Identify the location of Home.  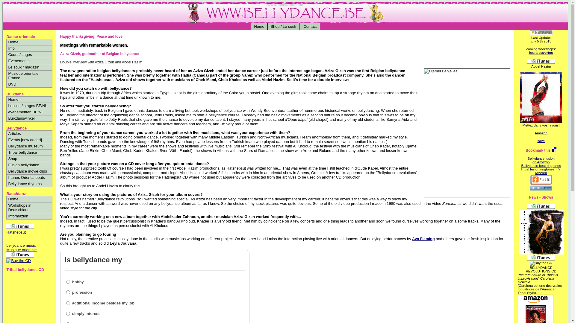
(29, 42).